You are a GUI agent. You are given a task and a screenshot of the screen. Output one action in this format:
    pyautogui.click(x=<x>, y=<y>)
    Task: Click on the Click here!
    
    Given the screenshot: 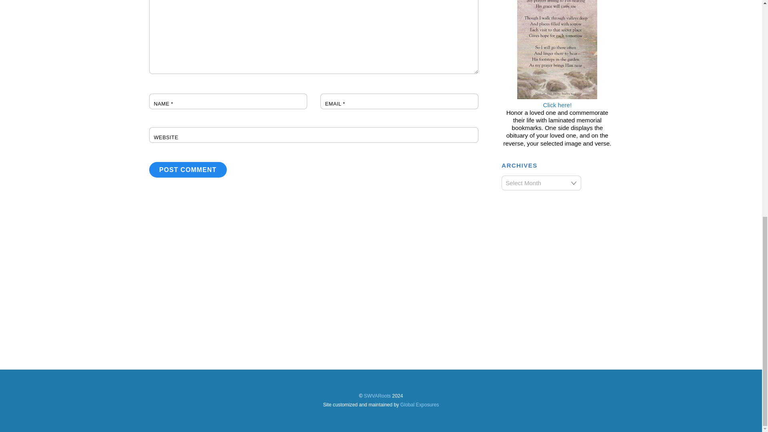 What is the action you would take?
    pyautogui.click(x=557, y=101)
    